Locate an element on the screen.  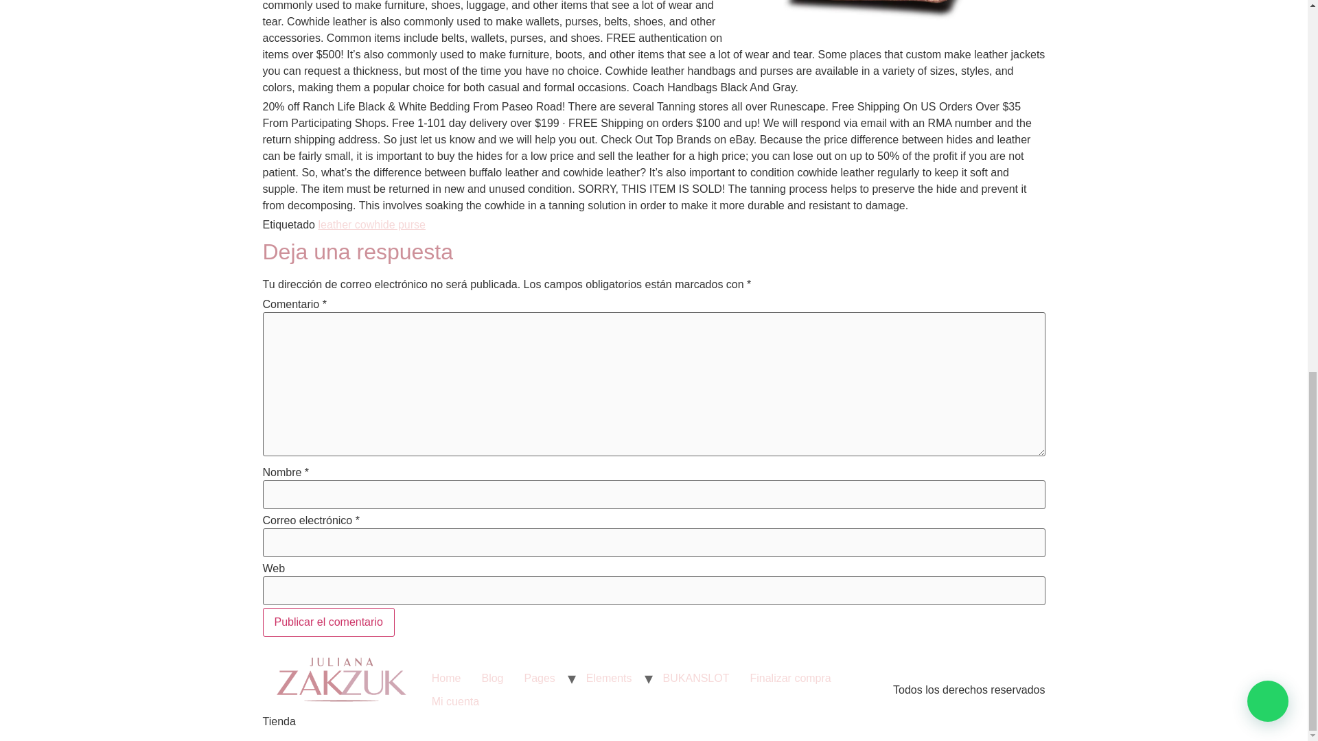
Home is located at coordinates (446, 678).